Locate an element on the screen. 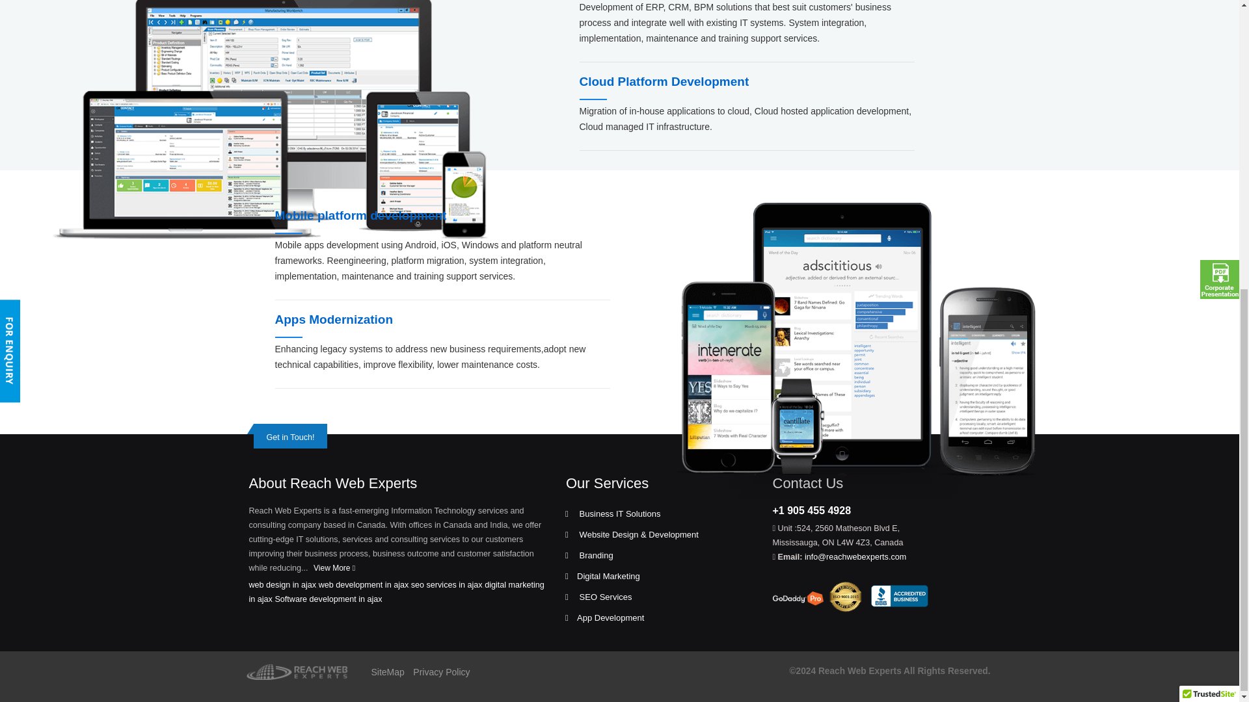 The height and width of the screenshot is (702, 1249). Software development in ajax is located at coordinates (328, 599).